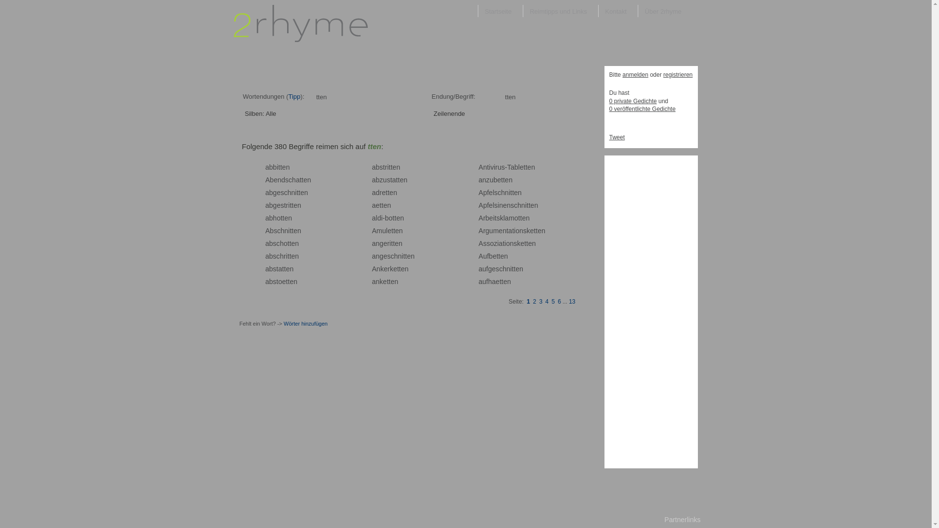  I want to click on n, so click(279, 180).